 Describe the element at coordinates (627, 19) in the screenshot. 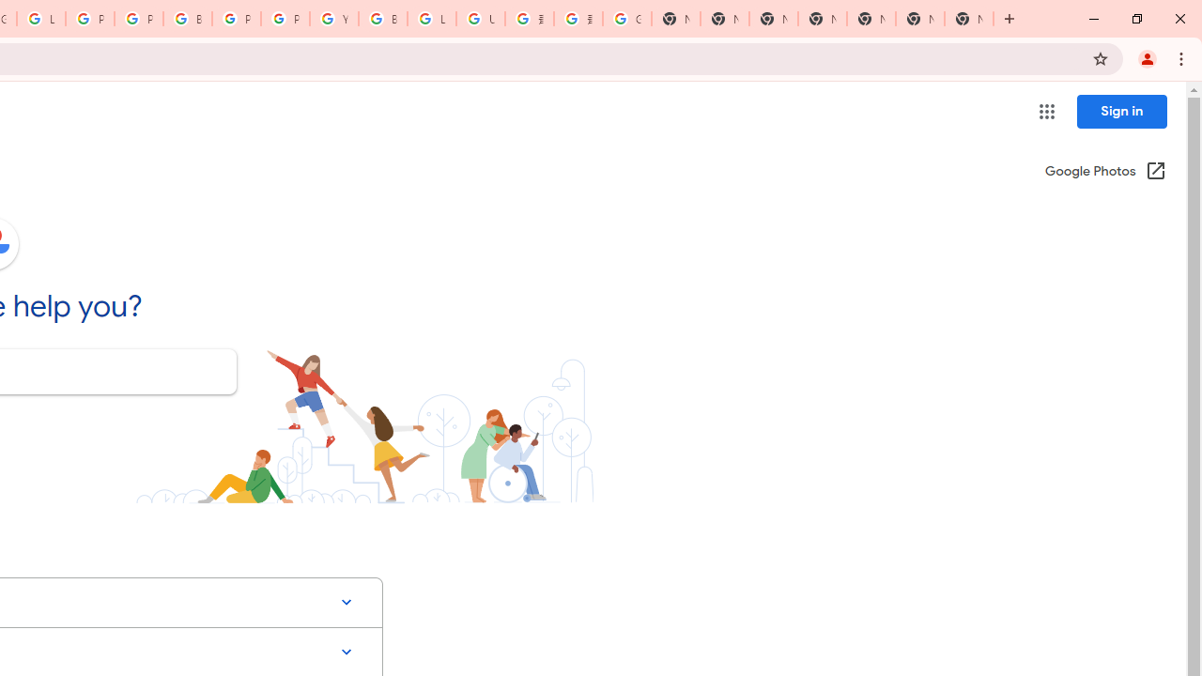

I see `Google Images` at that location.